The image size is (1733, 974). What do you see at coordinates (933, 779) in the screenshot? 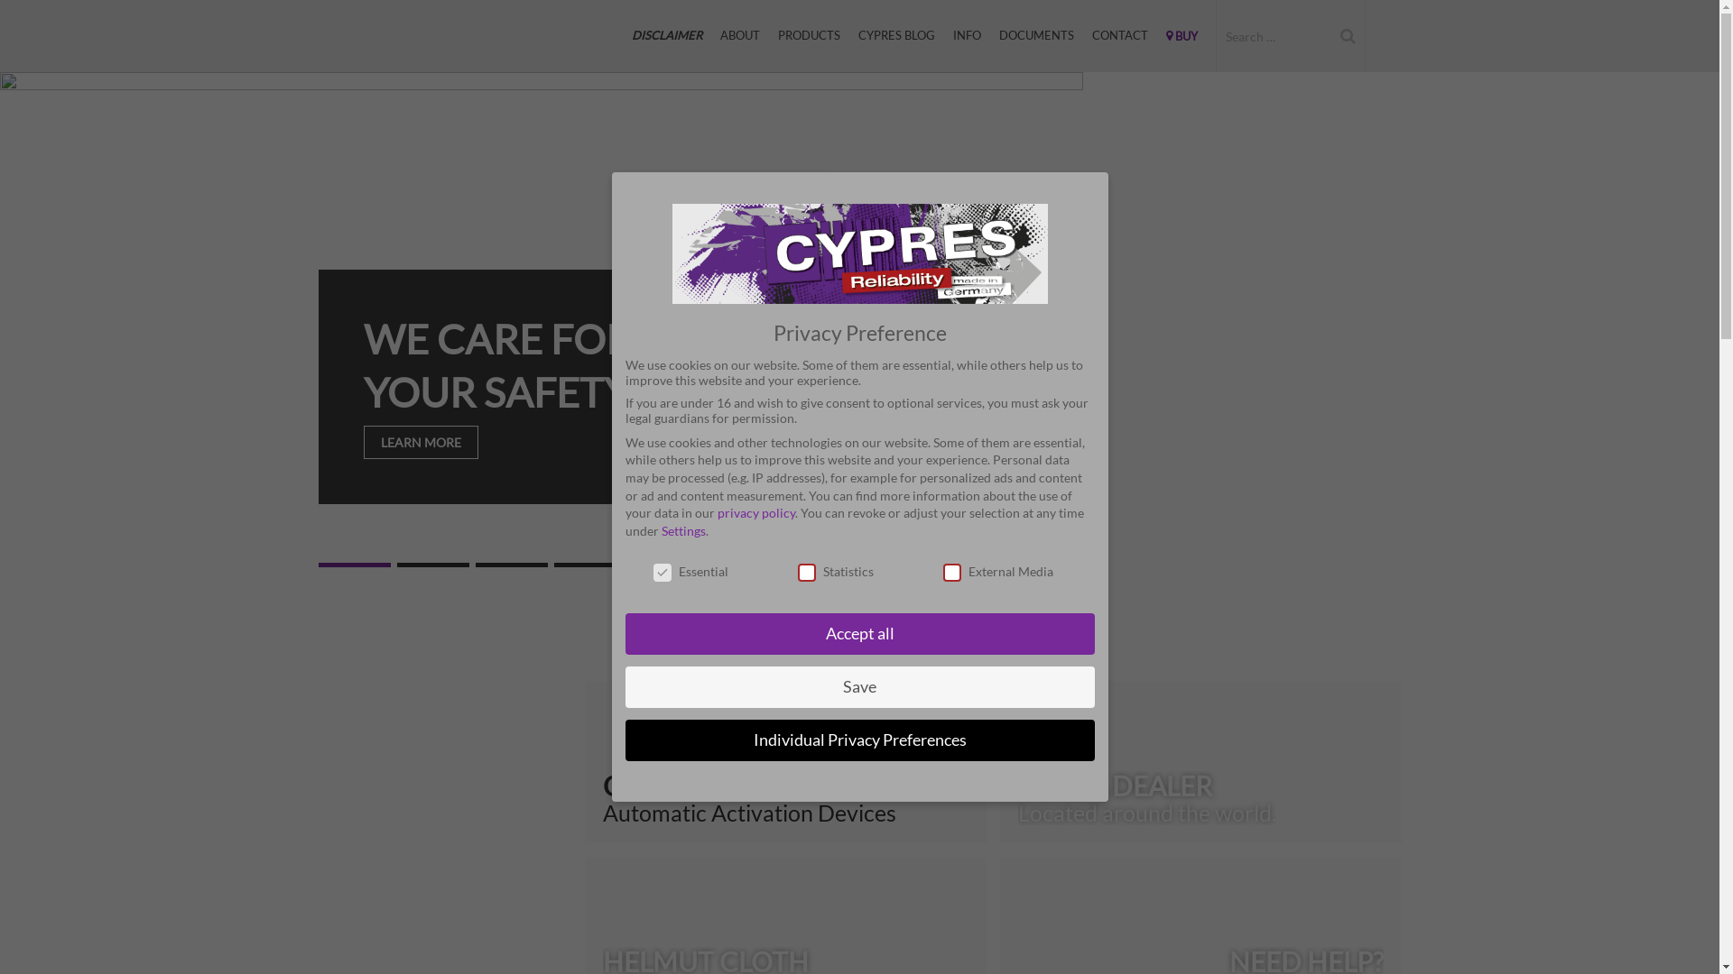
I see `Imprint` at bounding box center [933, 779].